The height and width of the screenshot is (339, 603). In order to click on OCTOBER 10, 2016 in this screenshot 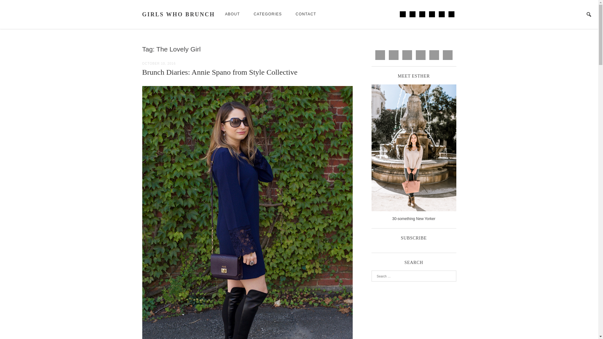, I will do `click(158, 63)`.